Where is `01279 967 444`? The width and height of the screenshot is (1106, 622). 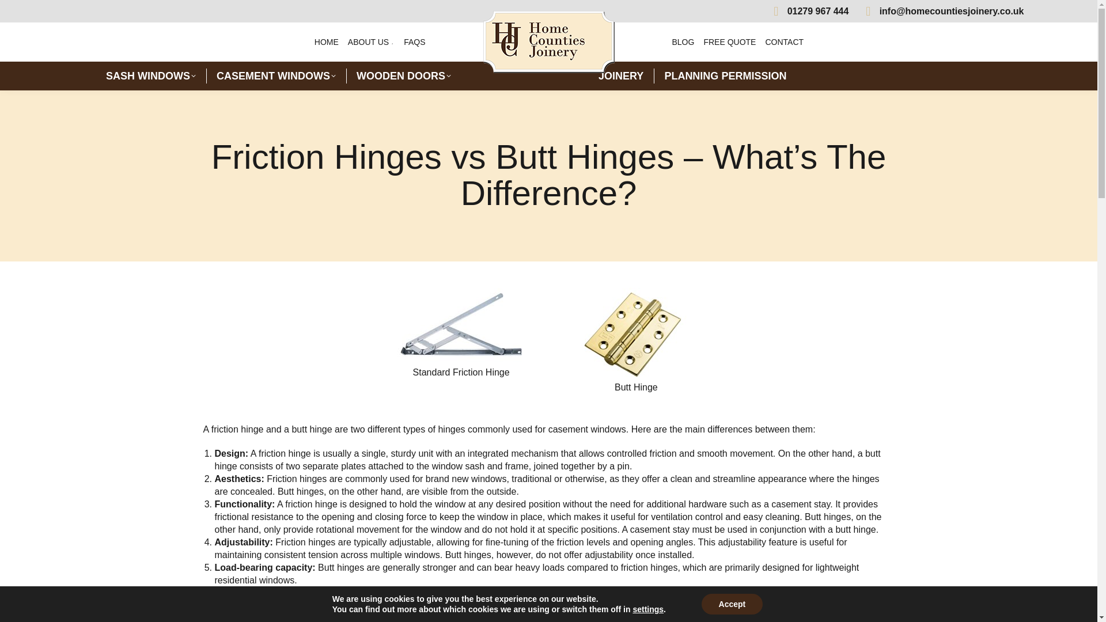 01279 967 444 is located at coordinates (808, 10).